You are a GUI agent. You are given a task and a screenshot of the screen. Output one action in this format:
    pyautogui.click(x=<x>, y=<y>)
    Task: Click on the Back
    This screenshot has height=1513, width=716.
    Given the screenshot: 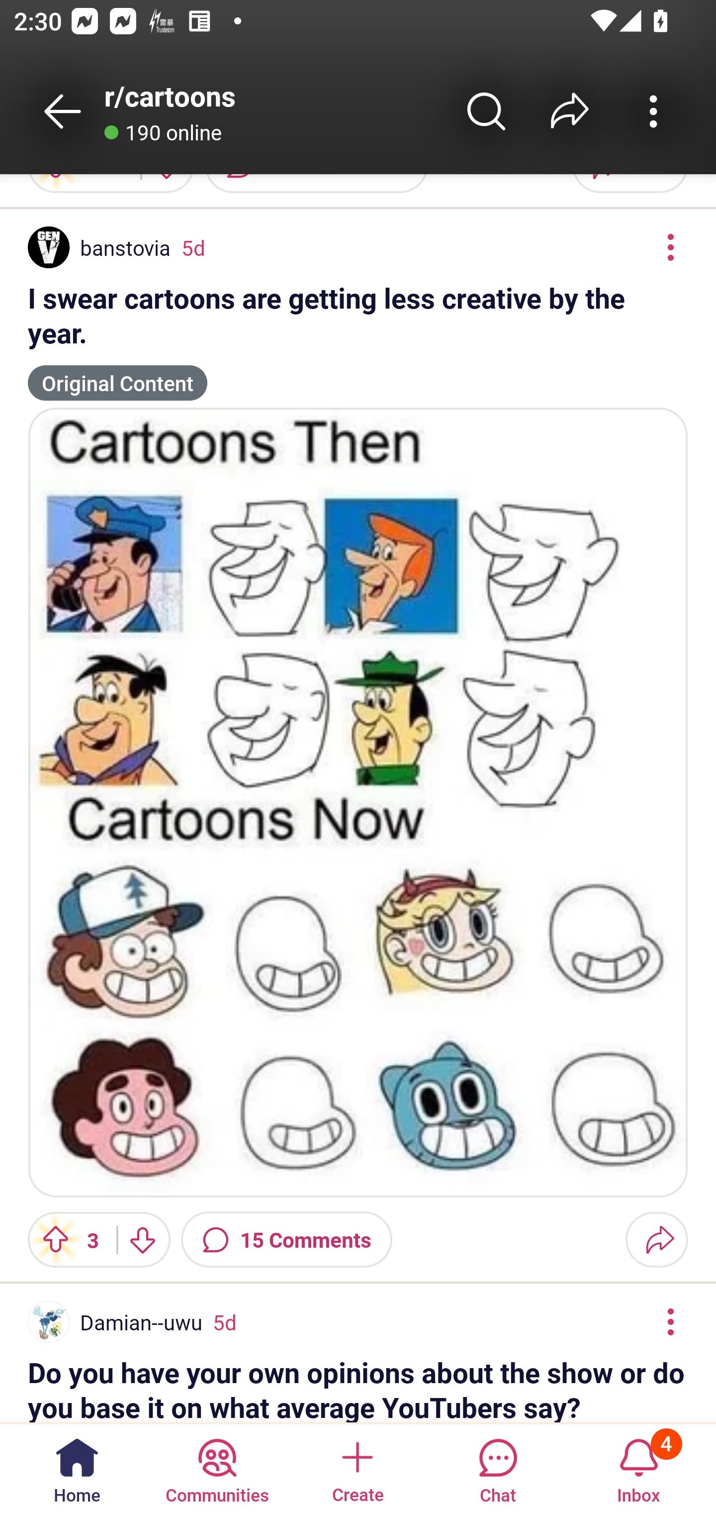 What is the action you would take?
    pyautogui.click(x=63, y=111)
    